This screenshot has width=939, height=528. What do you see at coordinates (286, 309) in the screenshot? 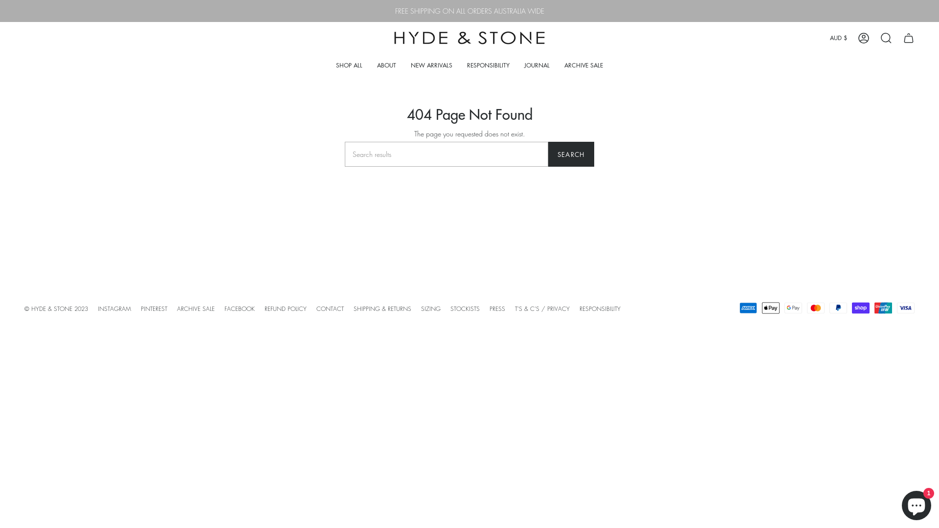
I see `REFUND POLICY` at bounding box center [286, 309].